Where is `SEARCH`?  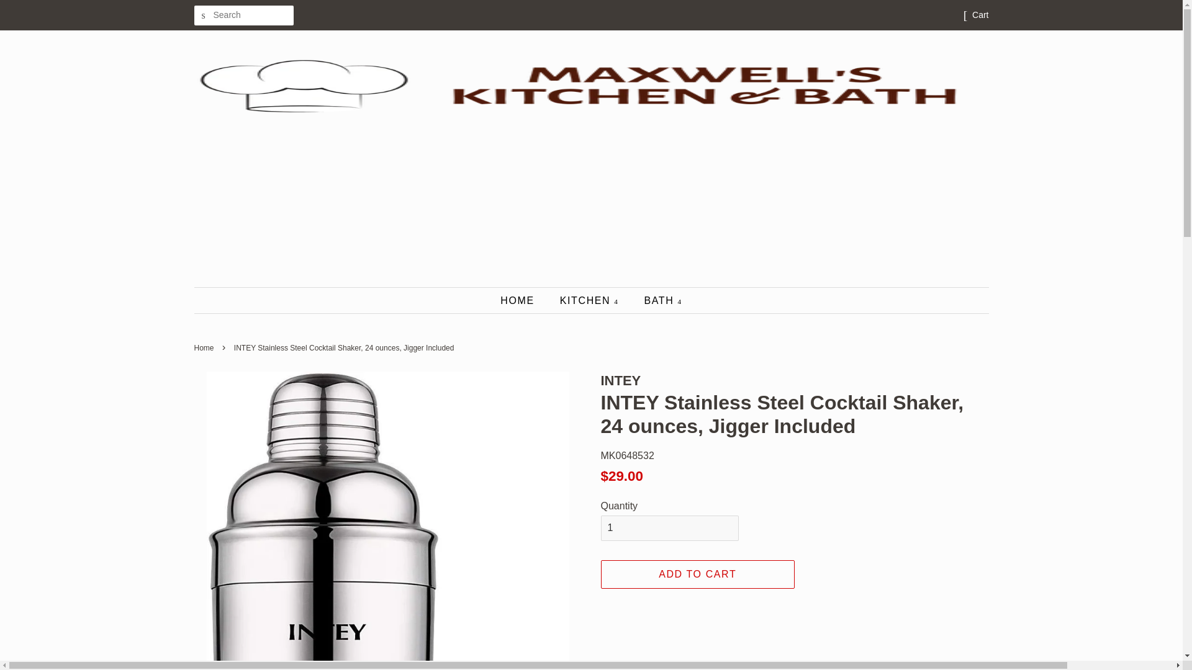
SEARCH is located at coordinates (203, 16).